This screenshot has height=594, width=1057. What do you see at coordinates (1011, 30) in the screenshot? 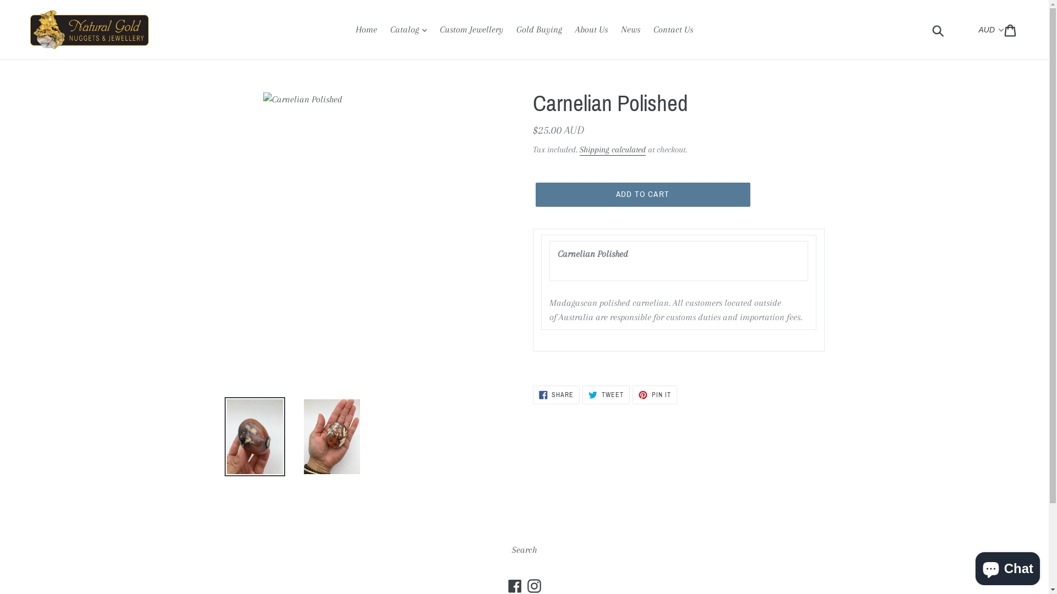
I see `Cart` at bounding box center [1011, 30].